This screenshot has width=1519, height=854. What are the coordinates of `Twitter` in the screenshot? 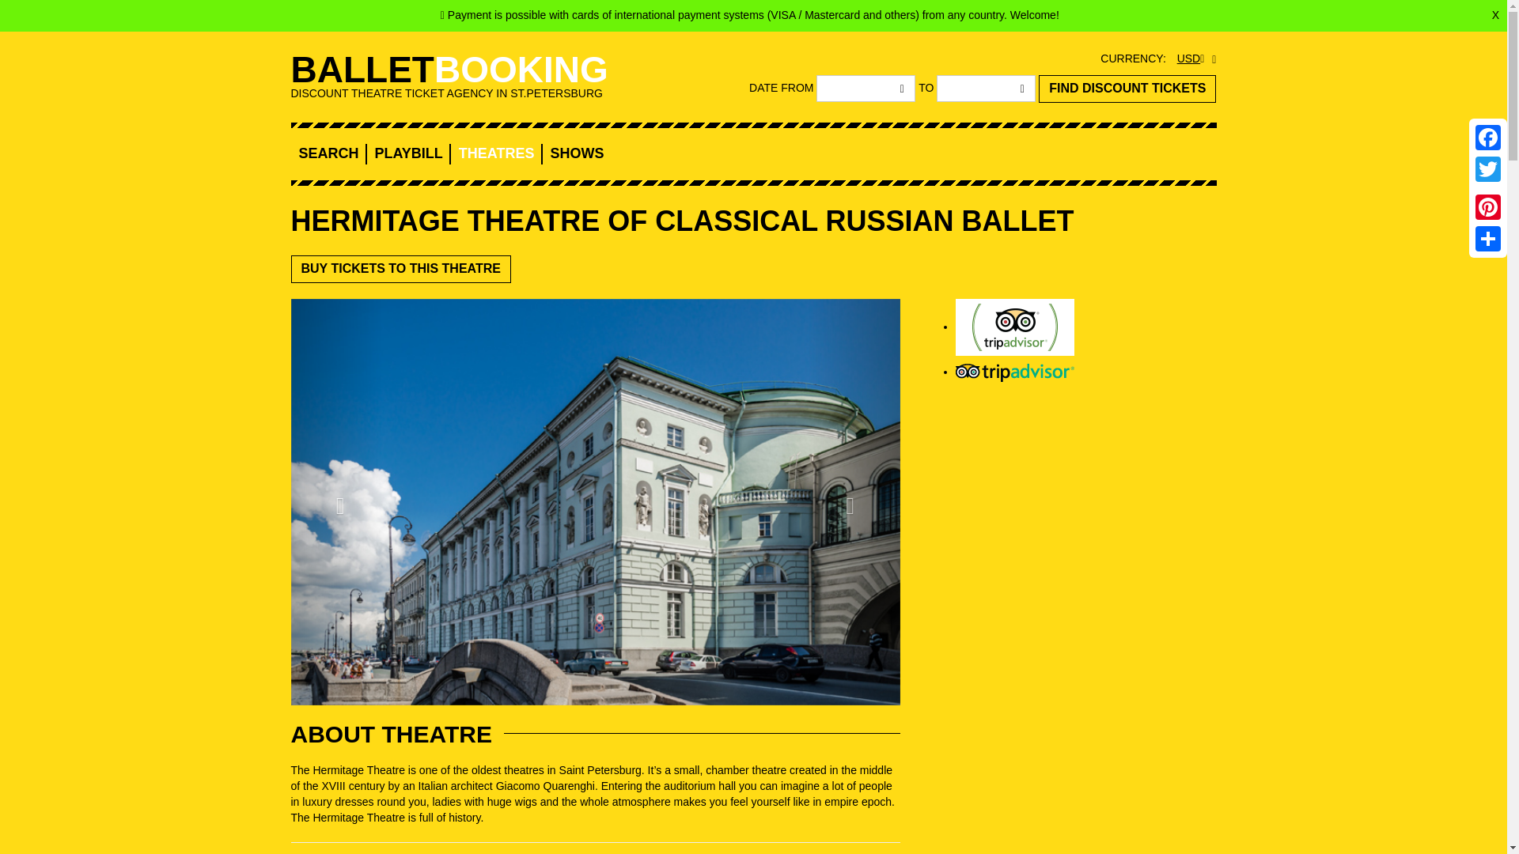 It's located at (1487, 169).